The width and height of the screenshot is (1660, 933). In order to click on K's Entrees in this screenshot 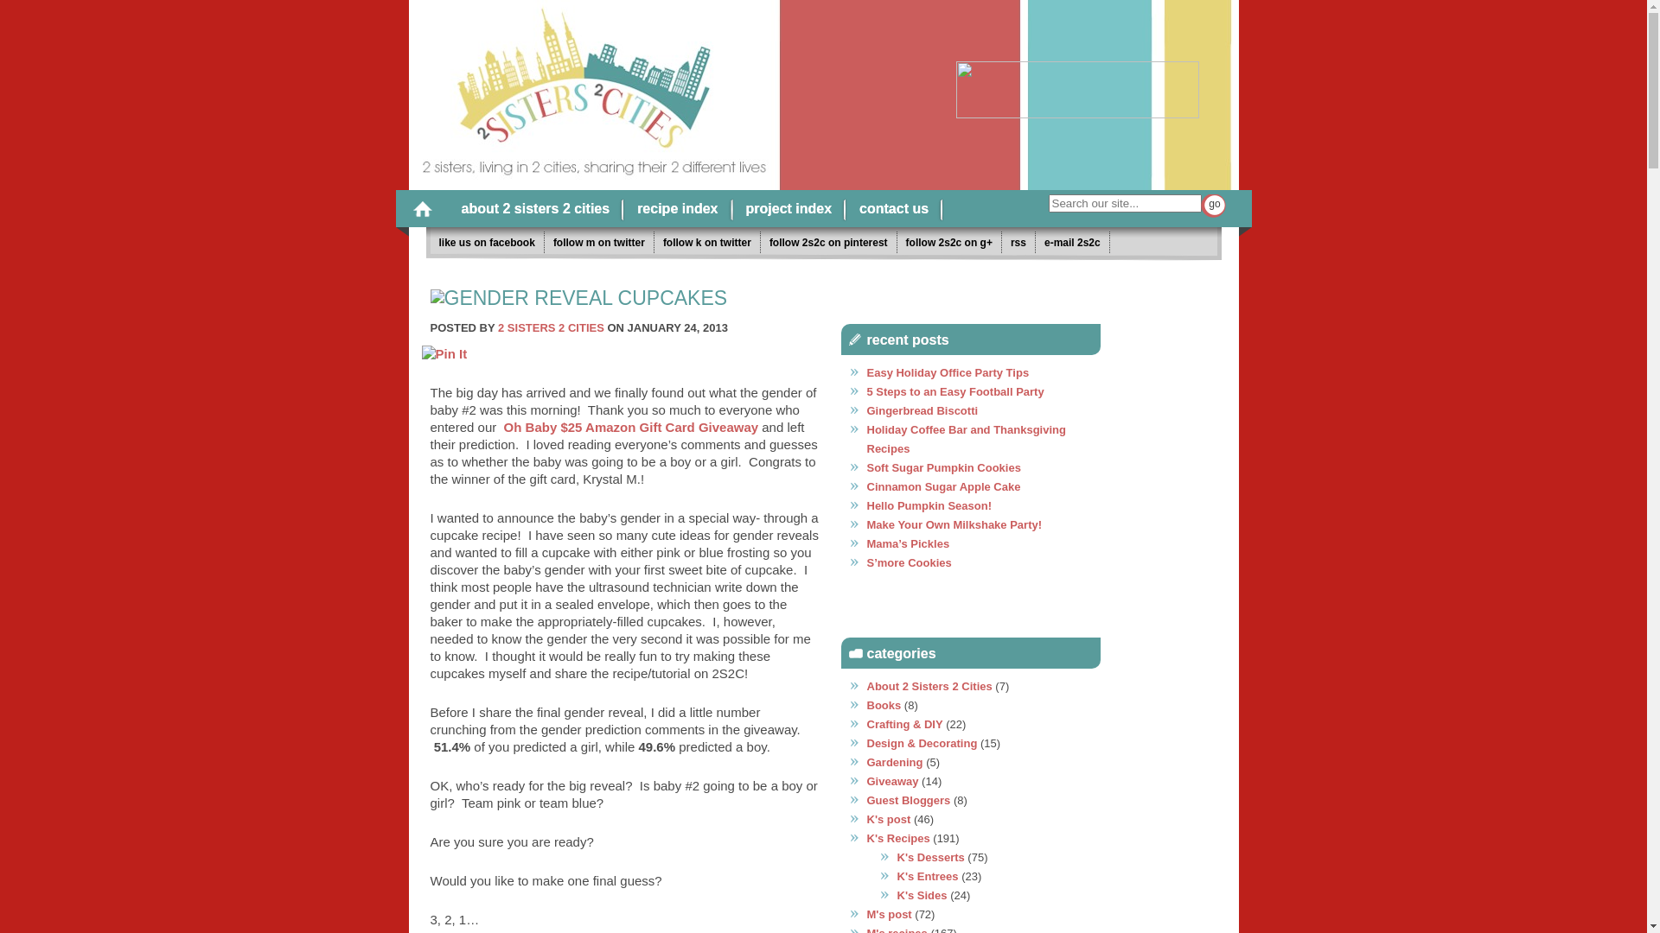, I will do `click(929, 876)`.